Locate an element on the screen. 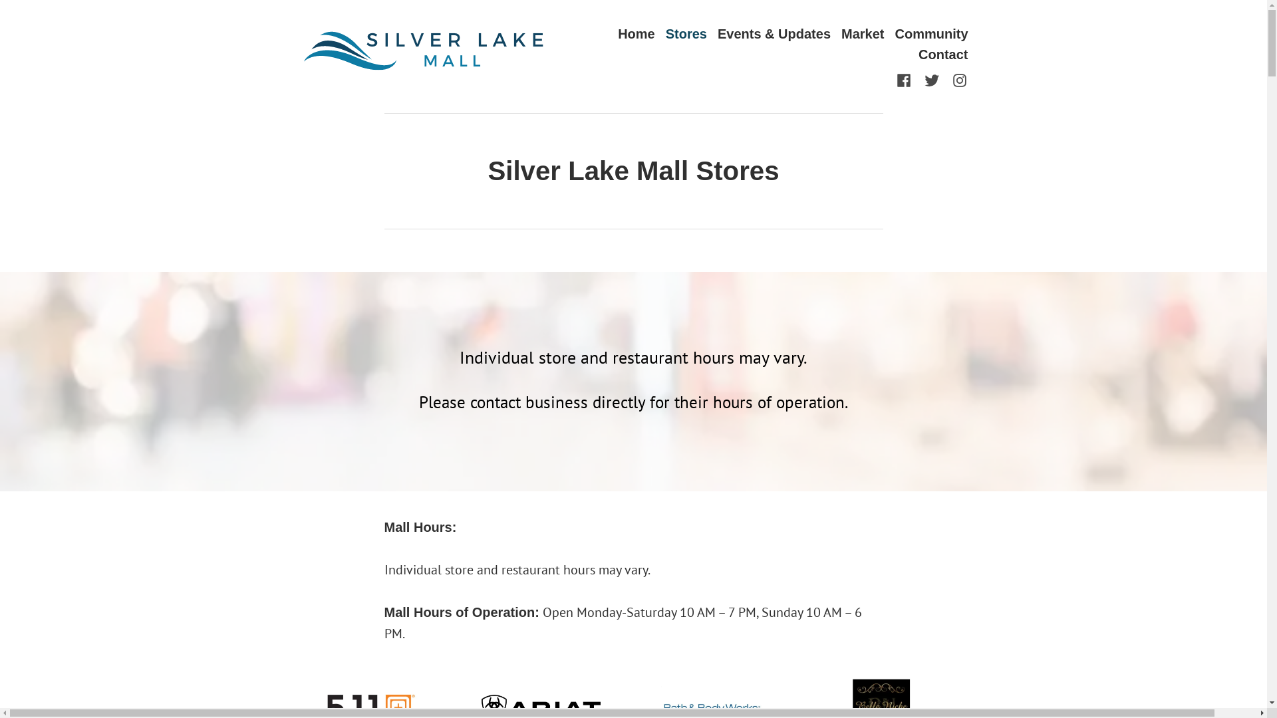 This screenshot has width=1277, height=718. Contact is located at coordinates (943, 55).